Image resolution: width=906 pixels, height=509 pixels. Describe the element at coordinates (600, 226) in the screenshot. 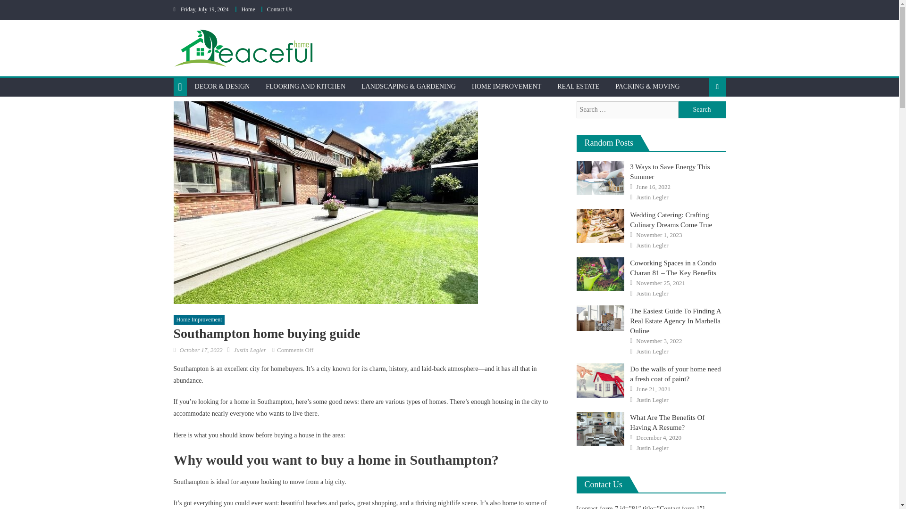

I see `Wedding Catering: Crafting Culinary Dreams Come True` at that location.